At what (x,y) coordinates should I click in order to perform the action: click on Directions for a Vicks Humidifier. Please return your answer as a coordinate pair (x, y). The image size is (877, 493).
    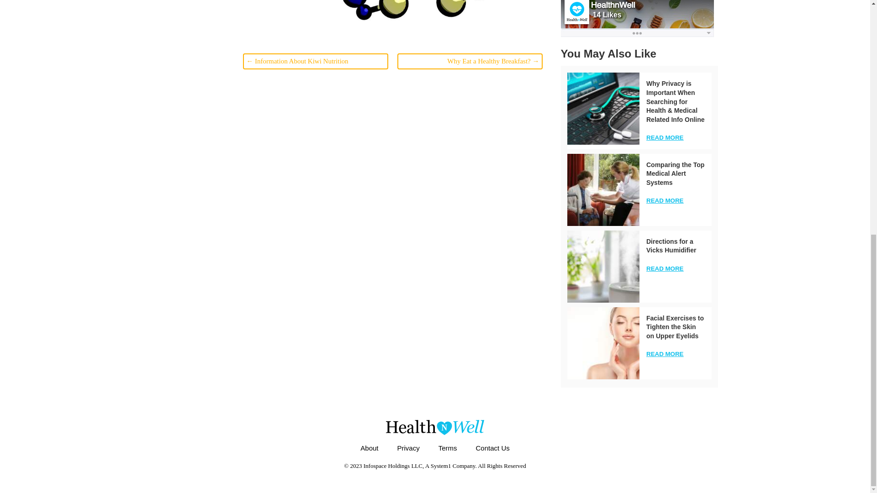
    Looking at the image, I should click on (671, 246).